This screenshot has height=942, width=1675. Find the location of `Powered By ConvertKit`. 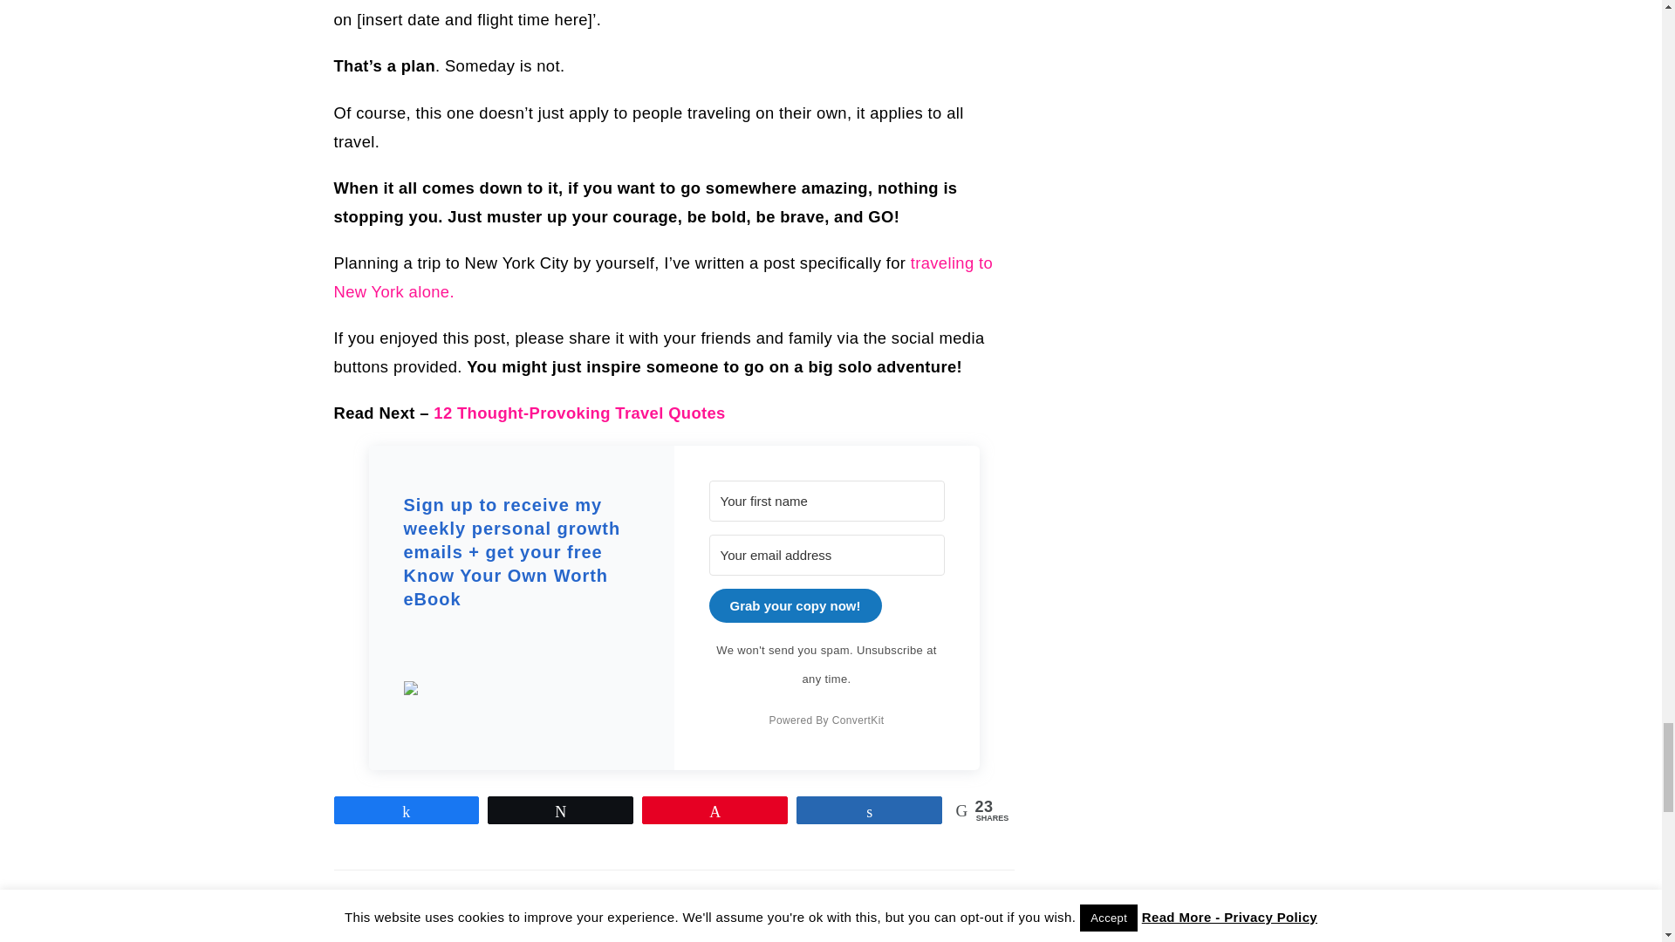

Powered By ConvertKit is located at coordinates (826, 720).